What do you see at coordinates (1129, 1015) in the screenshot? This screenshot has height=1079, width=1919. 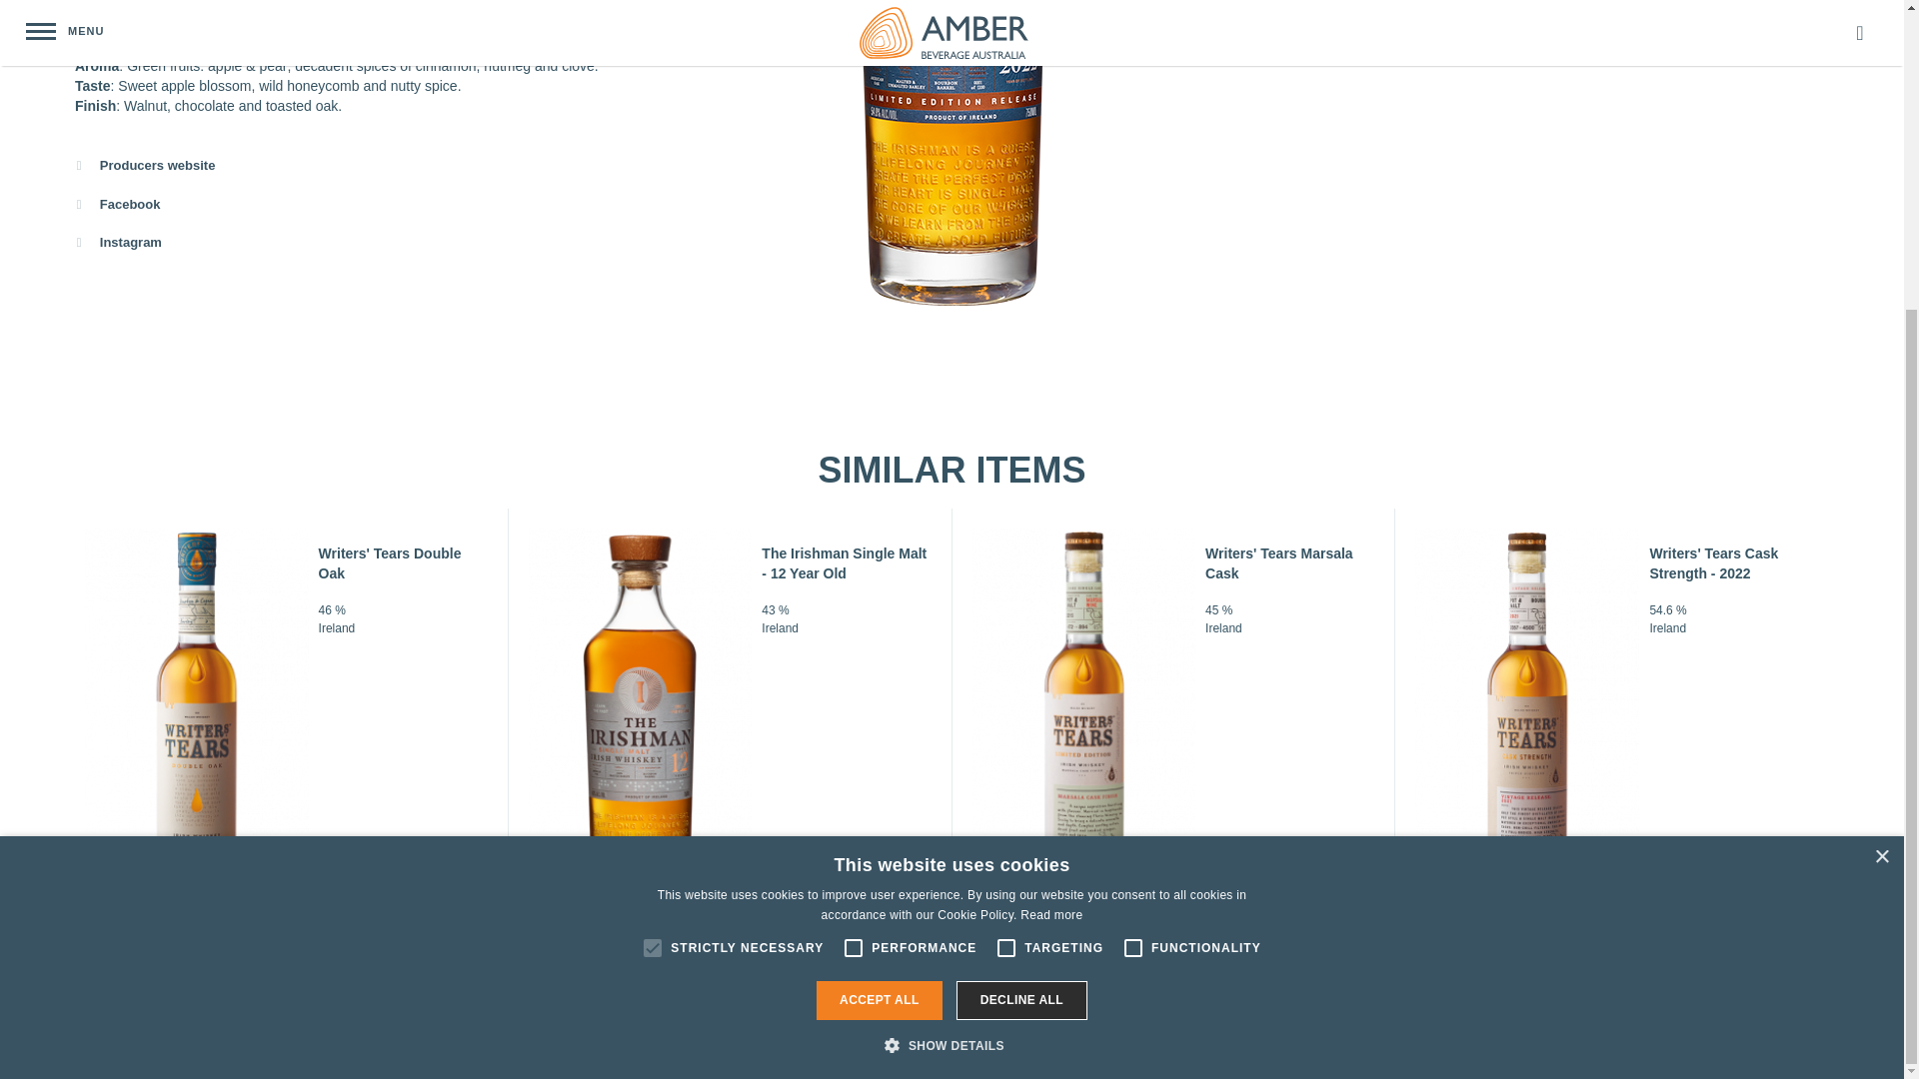 I see `PRIVACY POLICY` at bounding box center [1129, 1015].